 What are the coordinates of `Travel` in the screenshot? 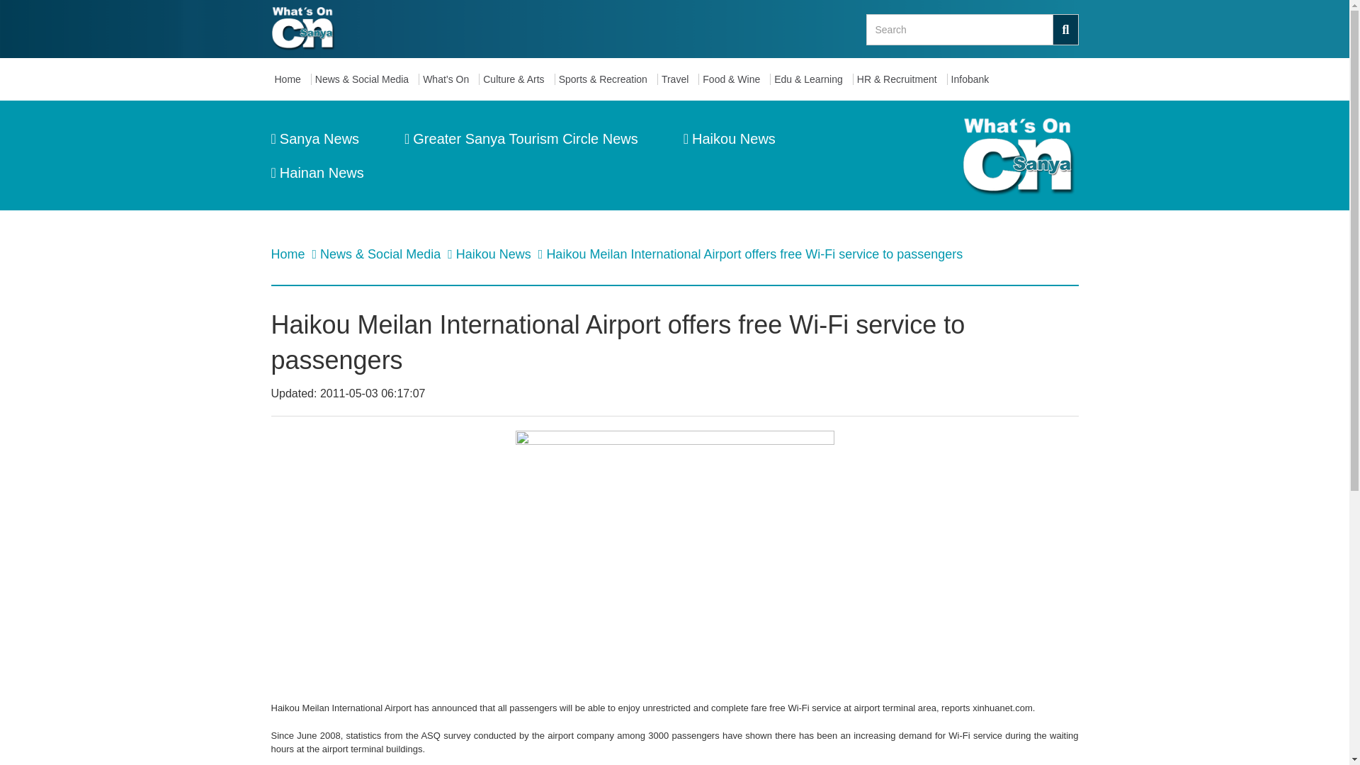 It's located at (679, 79).